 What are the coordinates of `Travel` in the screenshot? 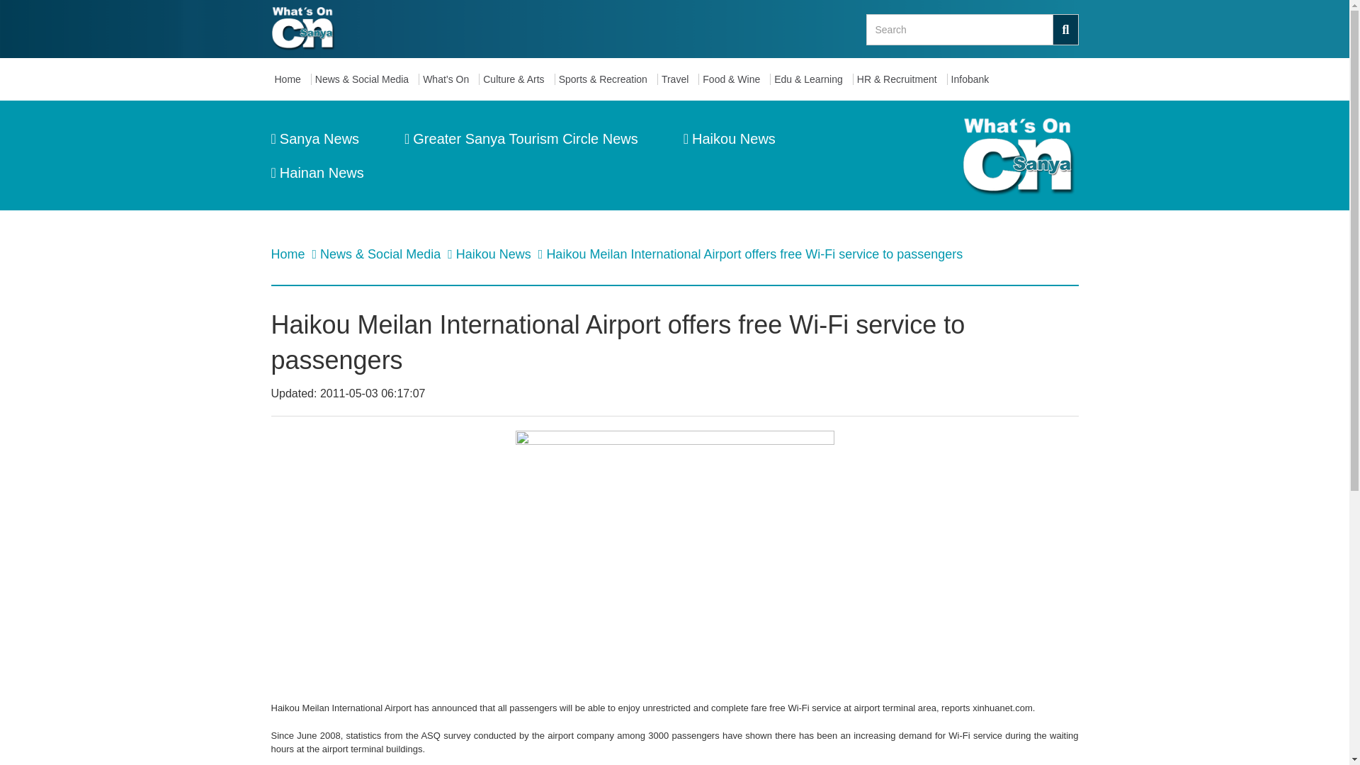 It's located at (679, 79).